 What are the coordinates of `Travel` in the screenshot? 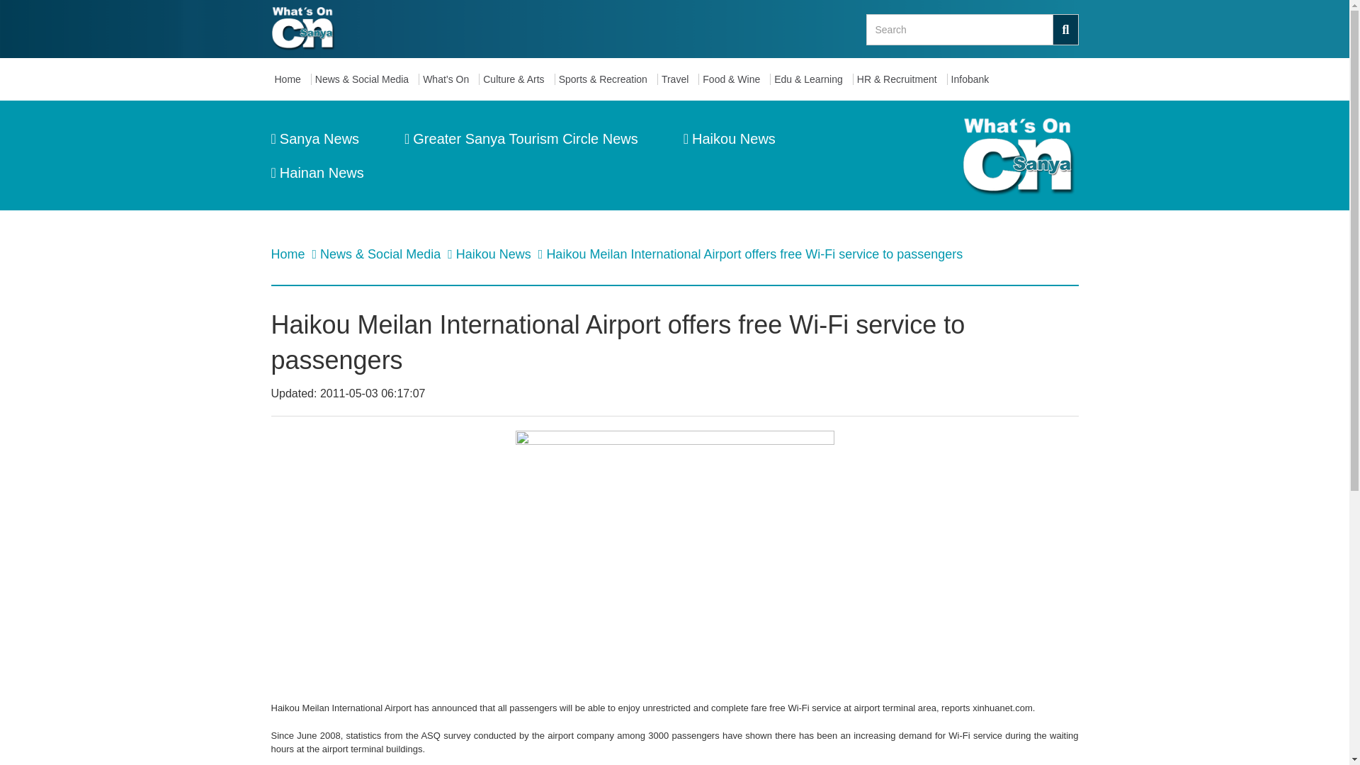 It's located at (679, 79).